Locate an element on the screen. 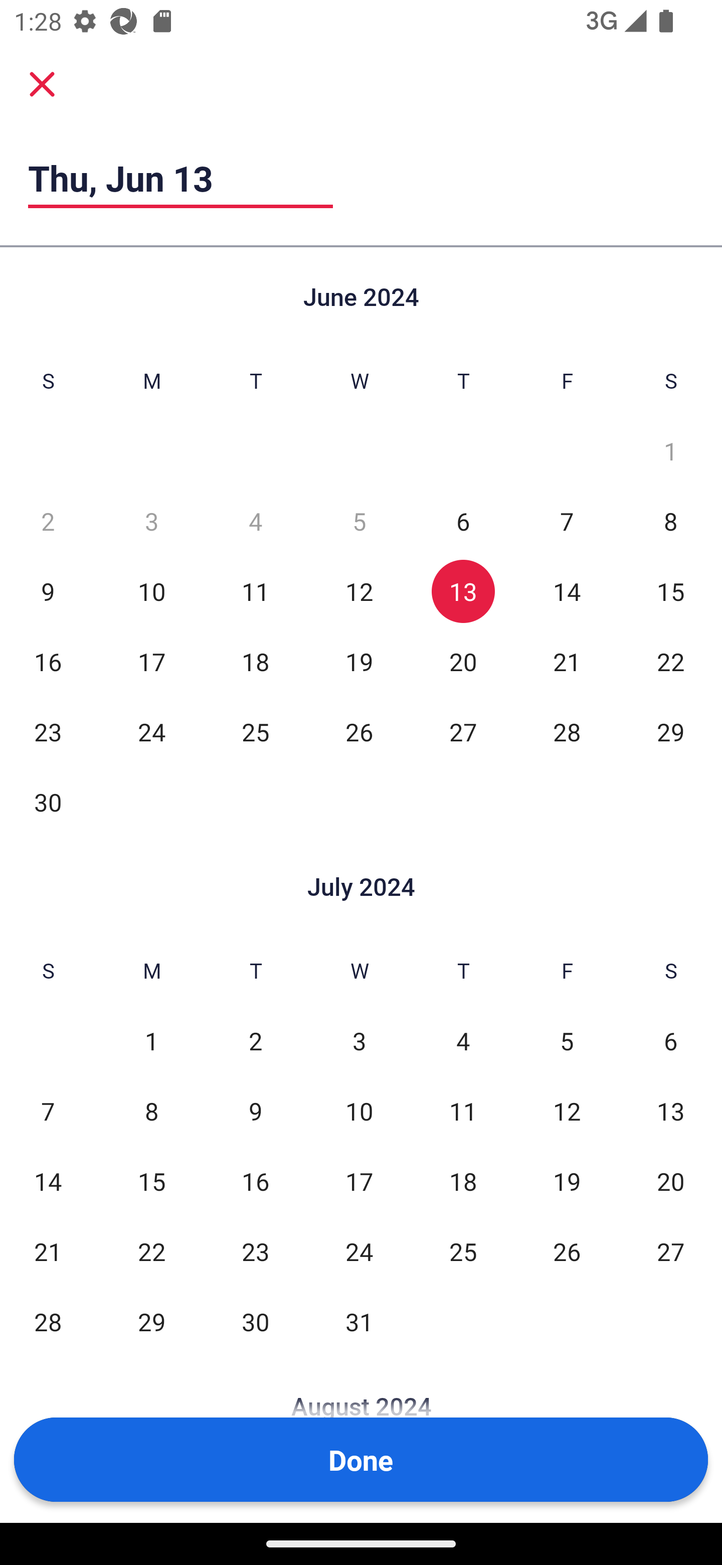 The image size is (722, 1565). 10 Wed, Jul 10, Not Selected is located at coordinates (359, 1111).